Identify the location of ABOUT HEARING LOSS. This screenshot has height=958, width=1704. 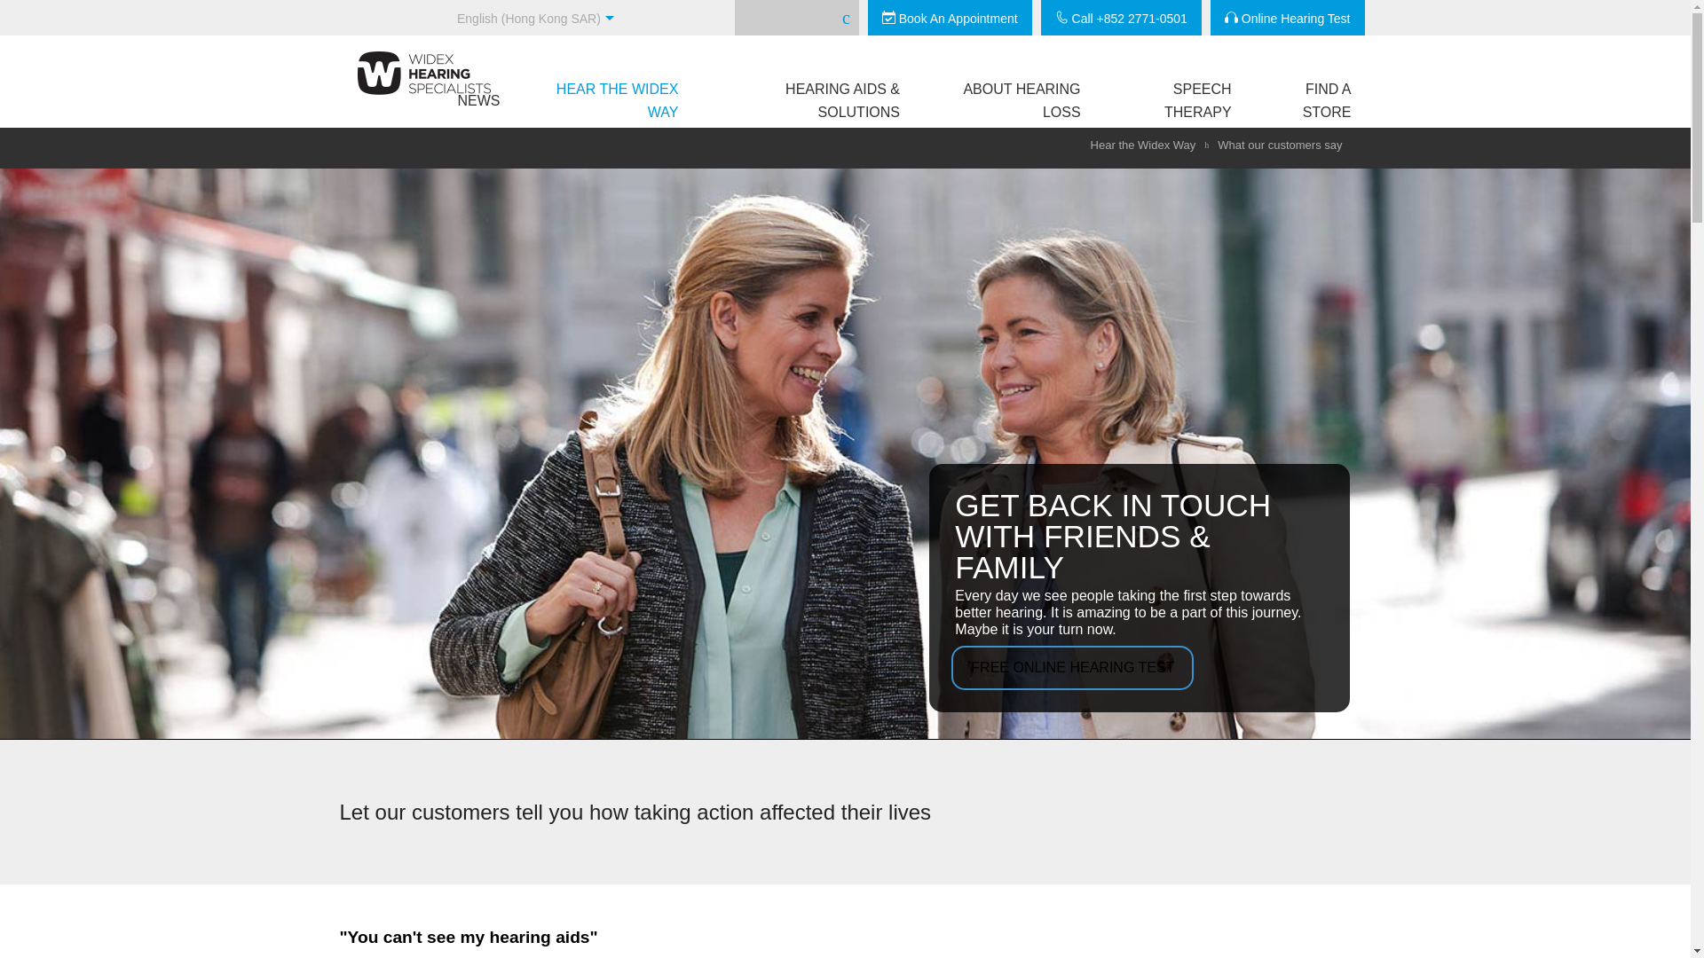
(1001, 100).